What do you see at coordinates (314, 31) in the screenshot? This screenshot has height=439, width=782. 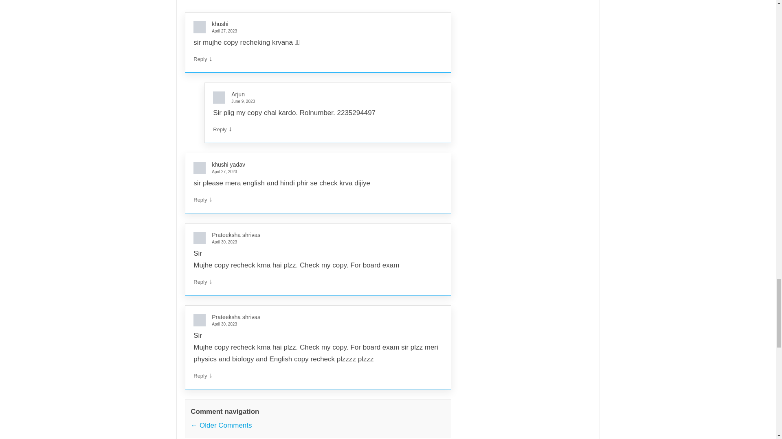 I see `April 27, 2023` at bounding box center [314, 31].